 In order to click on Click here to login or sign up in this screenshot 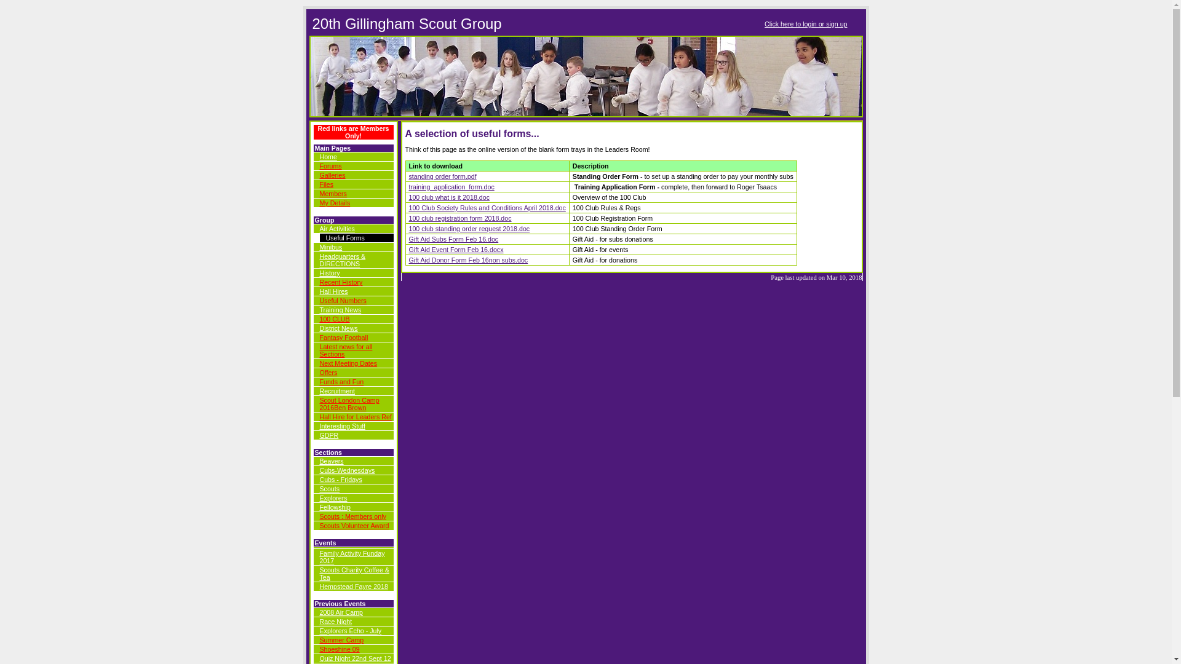, I will do `click(806, 24)`.